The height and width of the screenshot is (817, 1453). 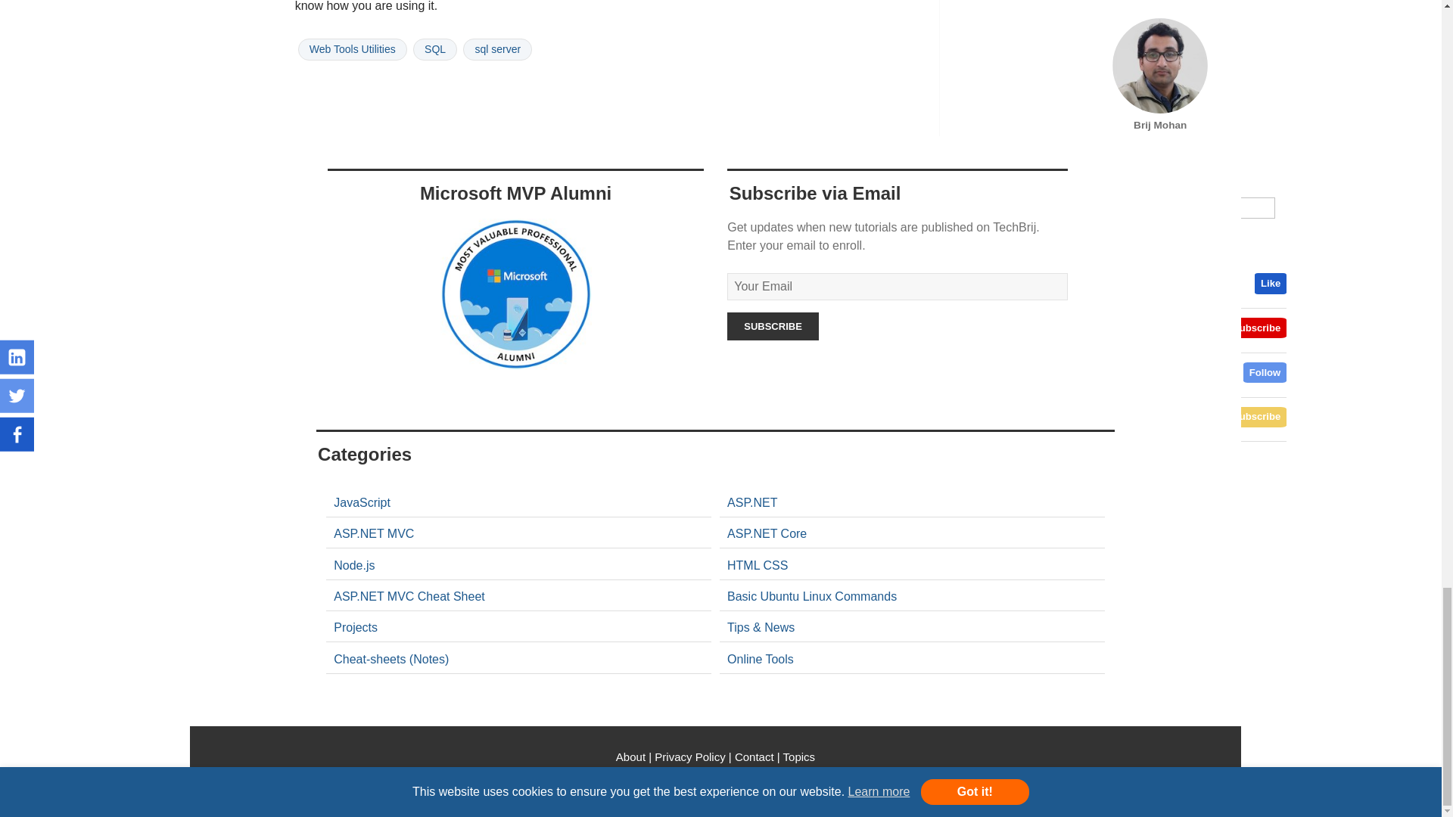 I want to click on Basic Ubuntu Linux Commands, so click(x=811, y=596).